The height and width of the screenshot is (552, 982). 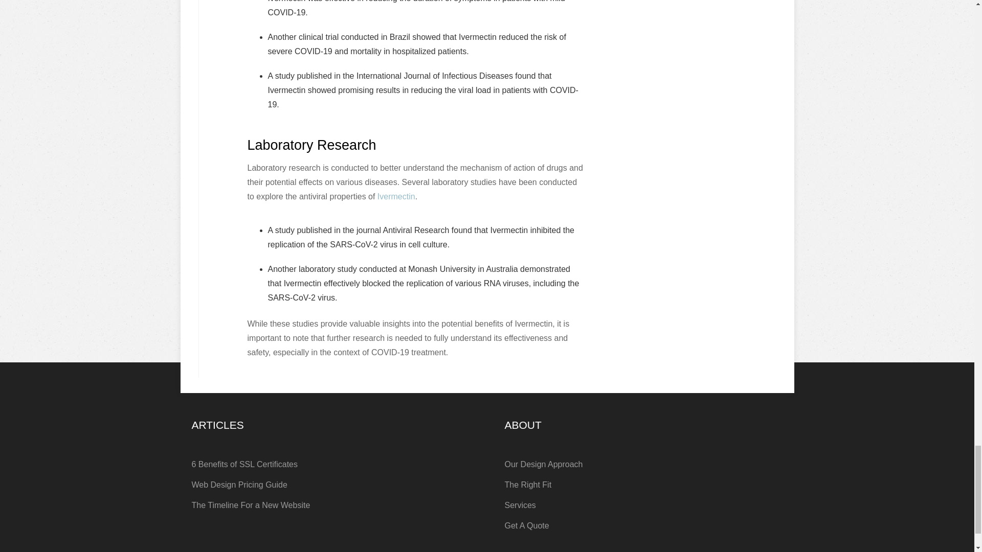 What do you see at coordinates (643, 464) in the screenshot?
I see `Our Design Approach` at bounding box center [643, 464].